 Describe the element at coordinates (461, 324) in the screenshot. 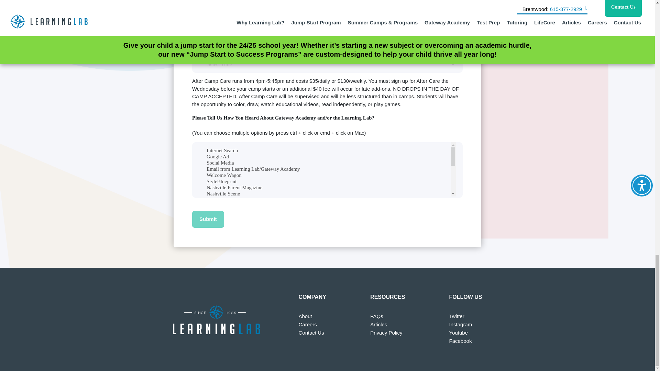

I see `Instagram` at that location.